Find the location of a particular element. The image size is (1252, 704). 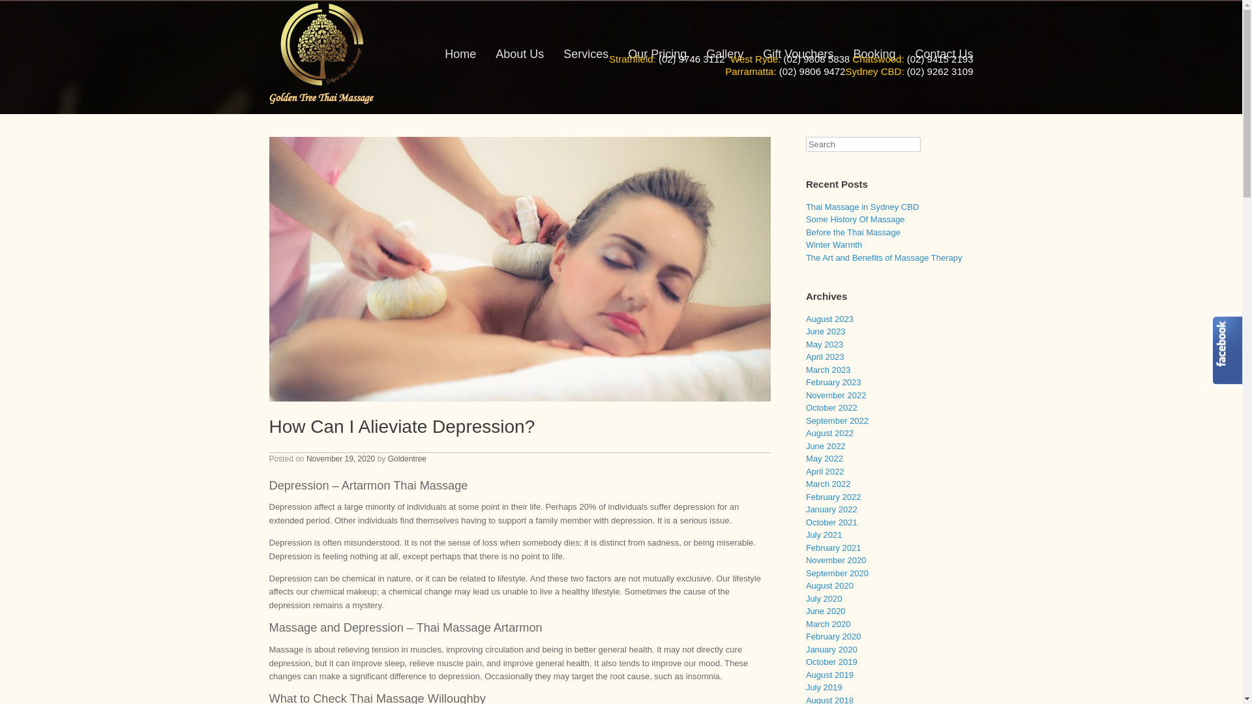

October 2022 is located at coordinates (832, 408).